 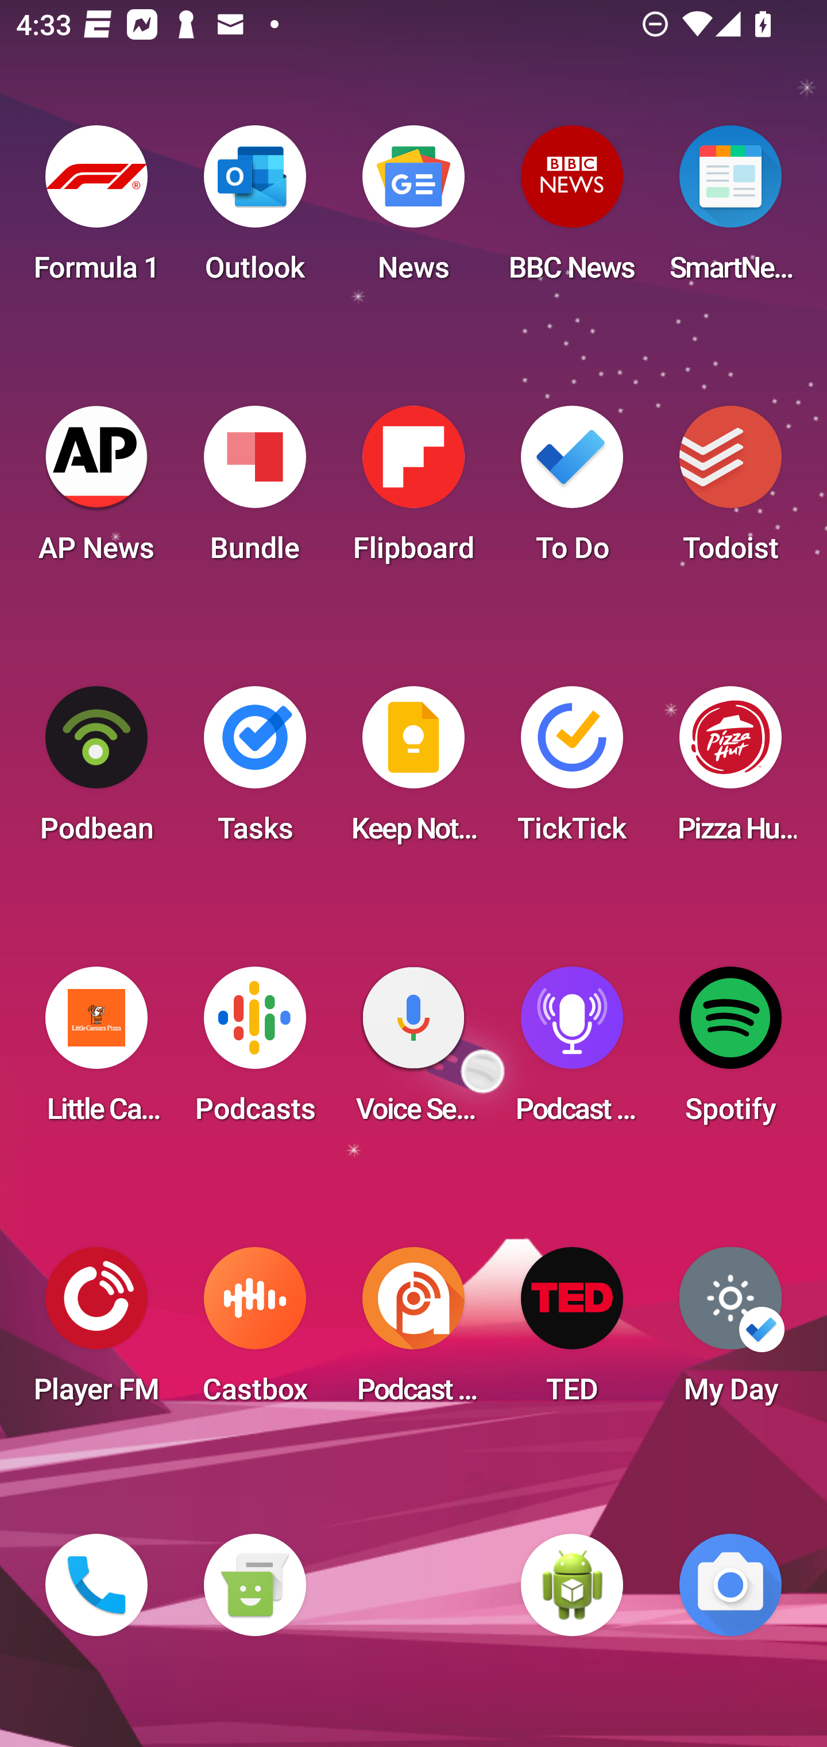 I want to click on SmartNews, so click(x=731, y=210).